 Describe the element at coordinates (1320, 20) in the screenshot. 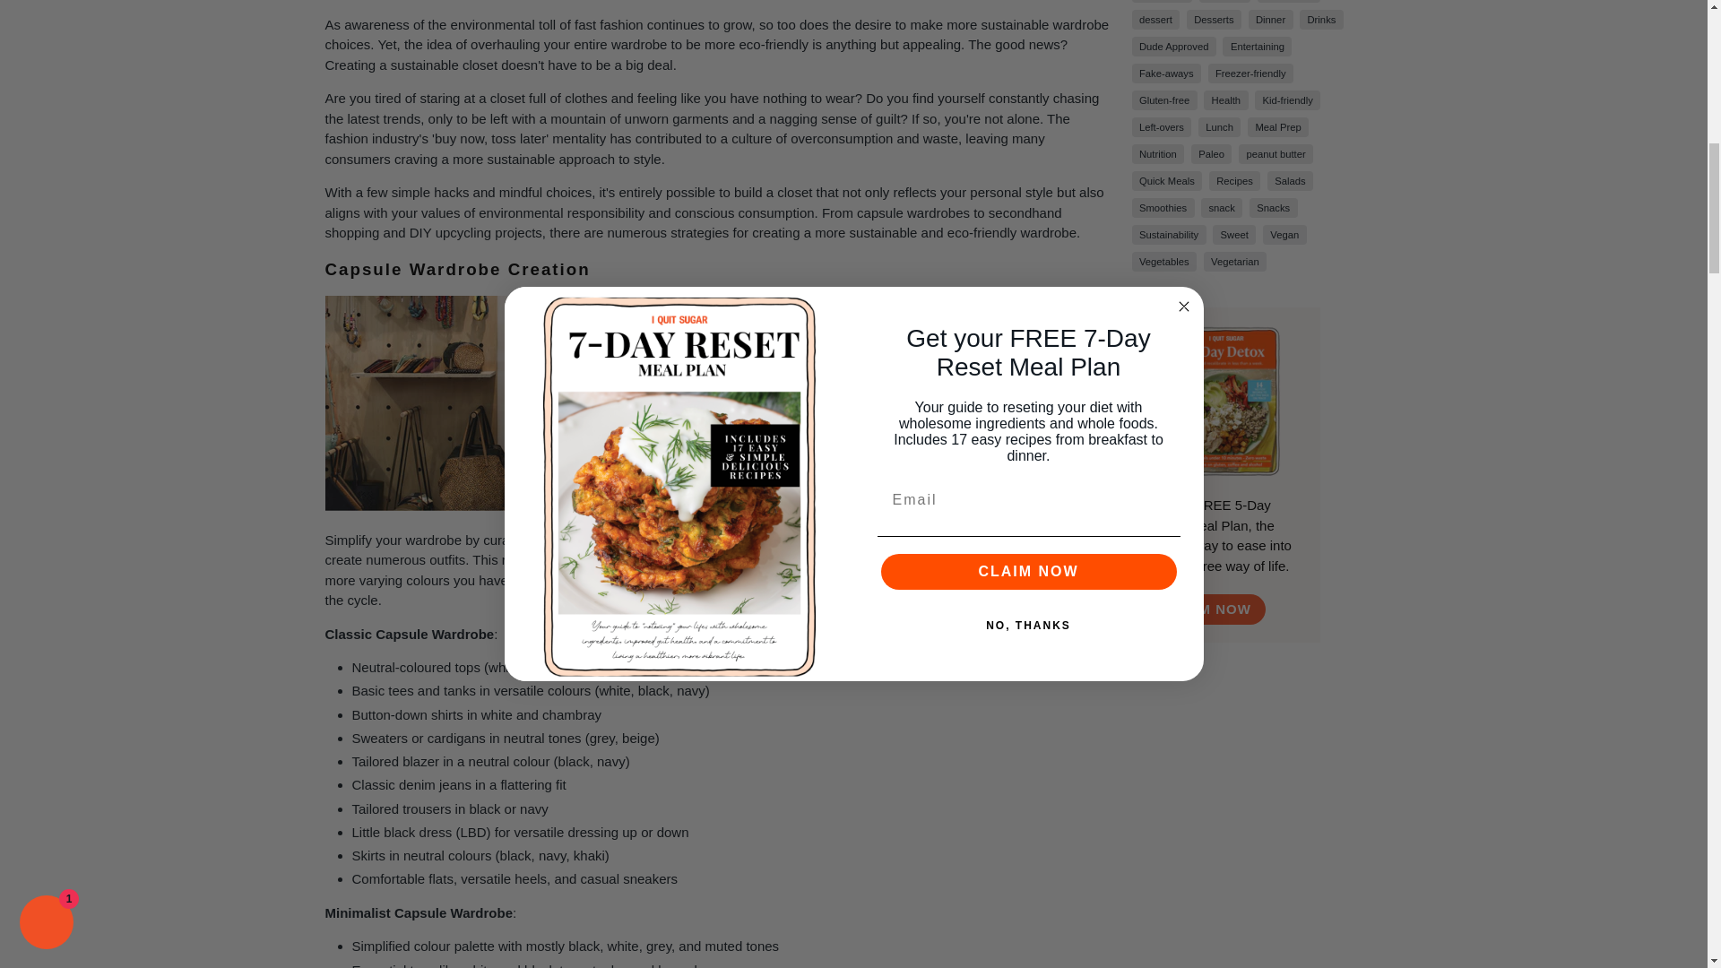

I see `Articles tagged Drinks` at that location.